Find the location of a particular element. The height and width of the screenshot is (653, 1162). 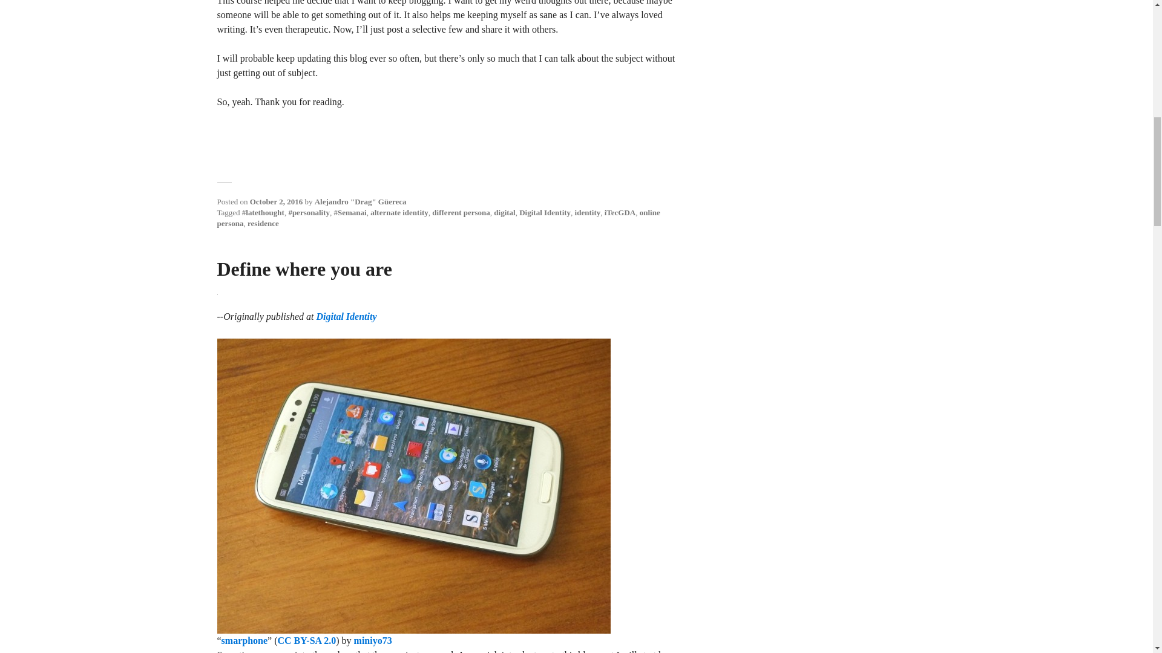

Digital Identity is located at coordinates (545, 212).